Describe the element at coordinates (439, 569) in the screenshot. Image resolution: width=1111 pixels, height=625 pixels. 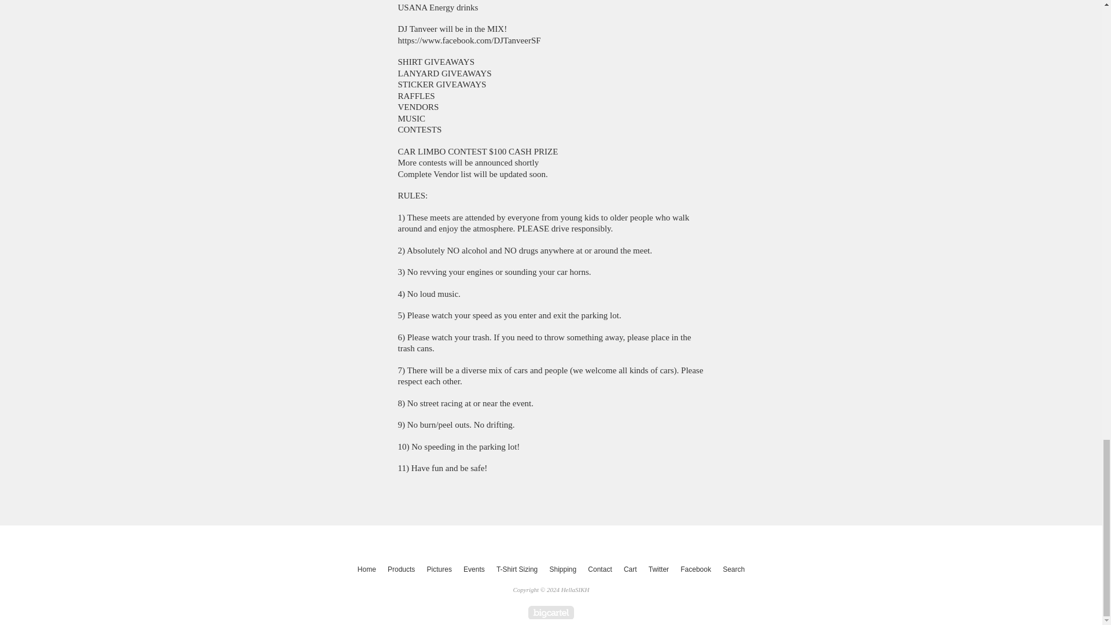
I see `Pictures` at that location.